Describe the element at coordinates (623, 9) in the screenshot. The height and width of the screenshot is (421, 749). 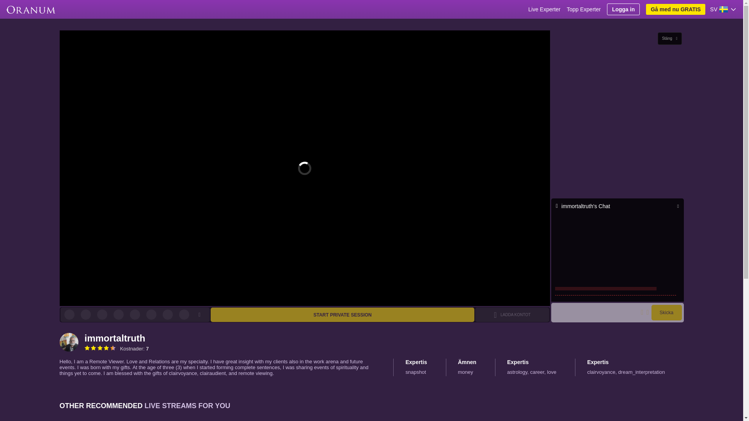
I see `Logga in` at that location.